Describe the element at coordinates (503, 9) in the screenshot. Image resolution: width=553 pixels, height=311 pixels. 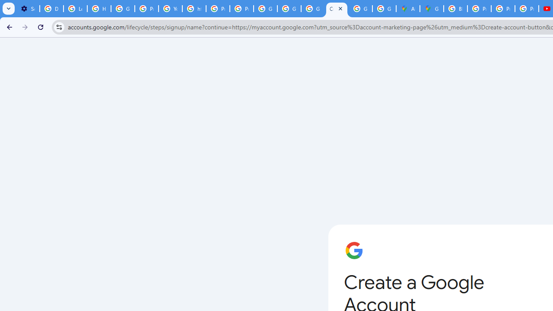
I see `Privacy Help Center - Policies Help` at that location.